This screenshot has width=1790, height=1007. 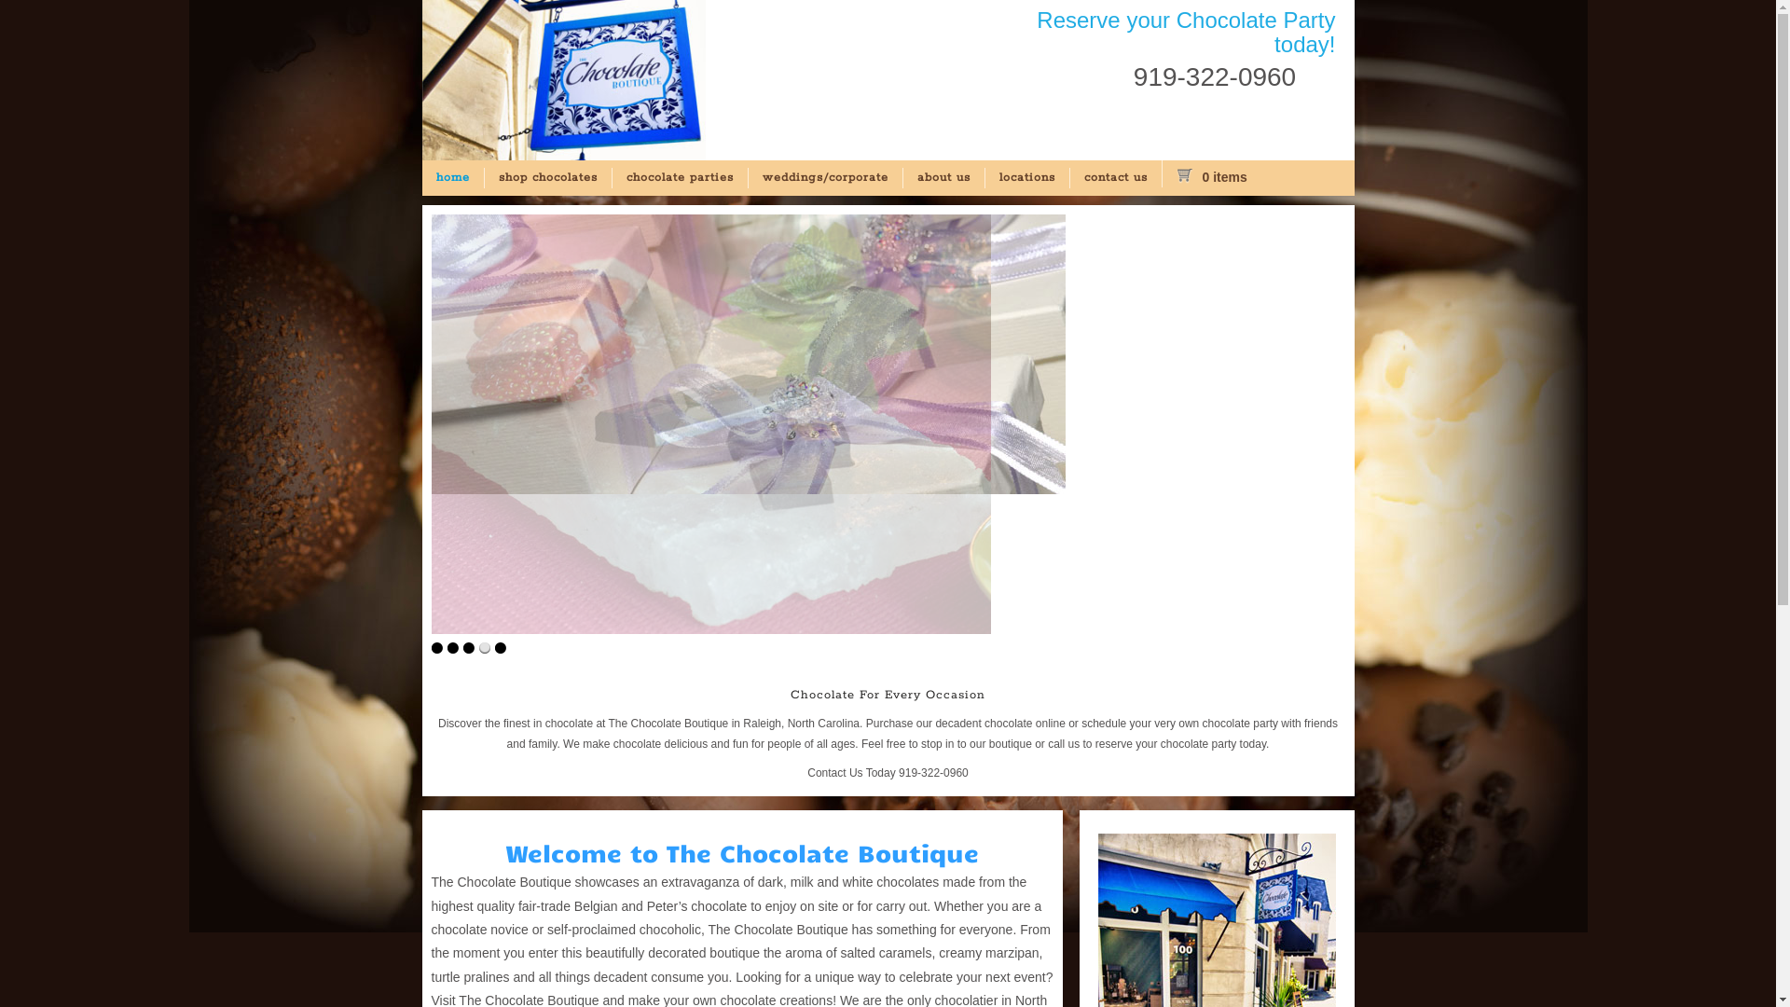 What do you see at coordinates (1027, 178) in the screenshot?
I see `locations` at bounding box center [1027, 178].